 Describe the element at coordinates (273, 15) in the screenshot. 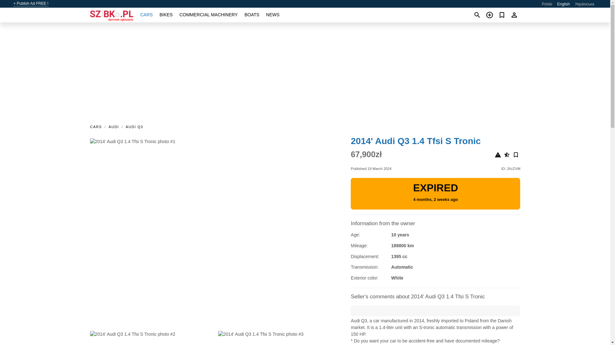

I see `NEWS` at that location.